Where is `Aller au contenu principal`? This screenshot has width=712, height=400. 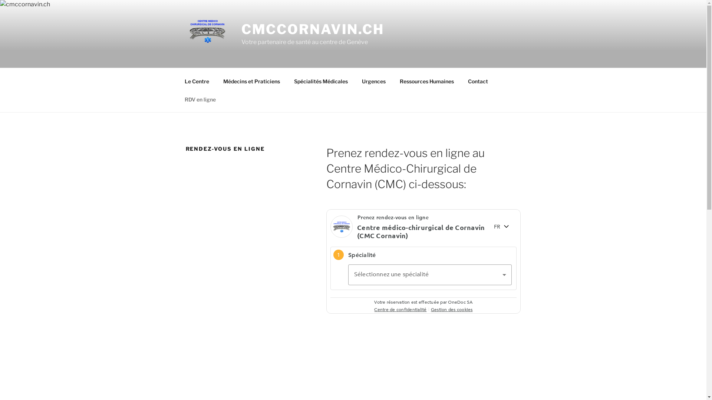 Aller au contenu principal is located at coordinates (0, 0).